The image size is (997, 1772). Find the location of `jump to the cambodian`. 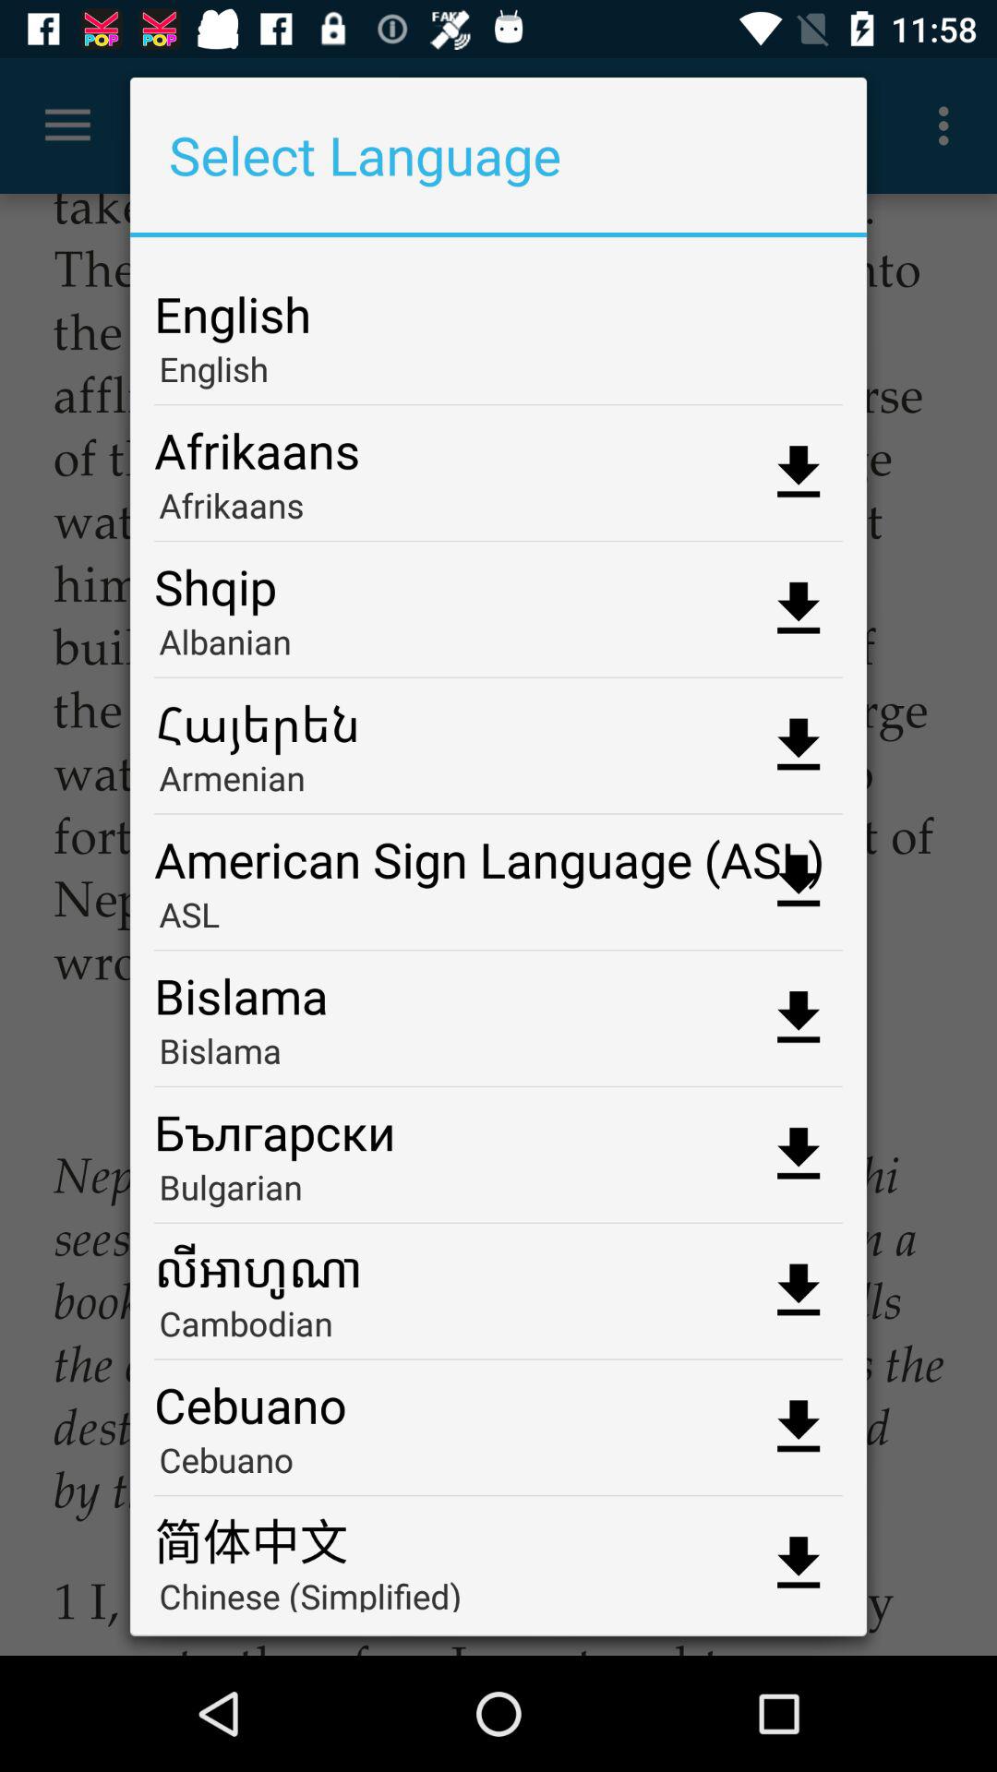

jump to the cambodian is located at coordinates (498, 1329).